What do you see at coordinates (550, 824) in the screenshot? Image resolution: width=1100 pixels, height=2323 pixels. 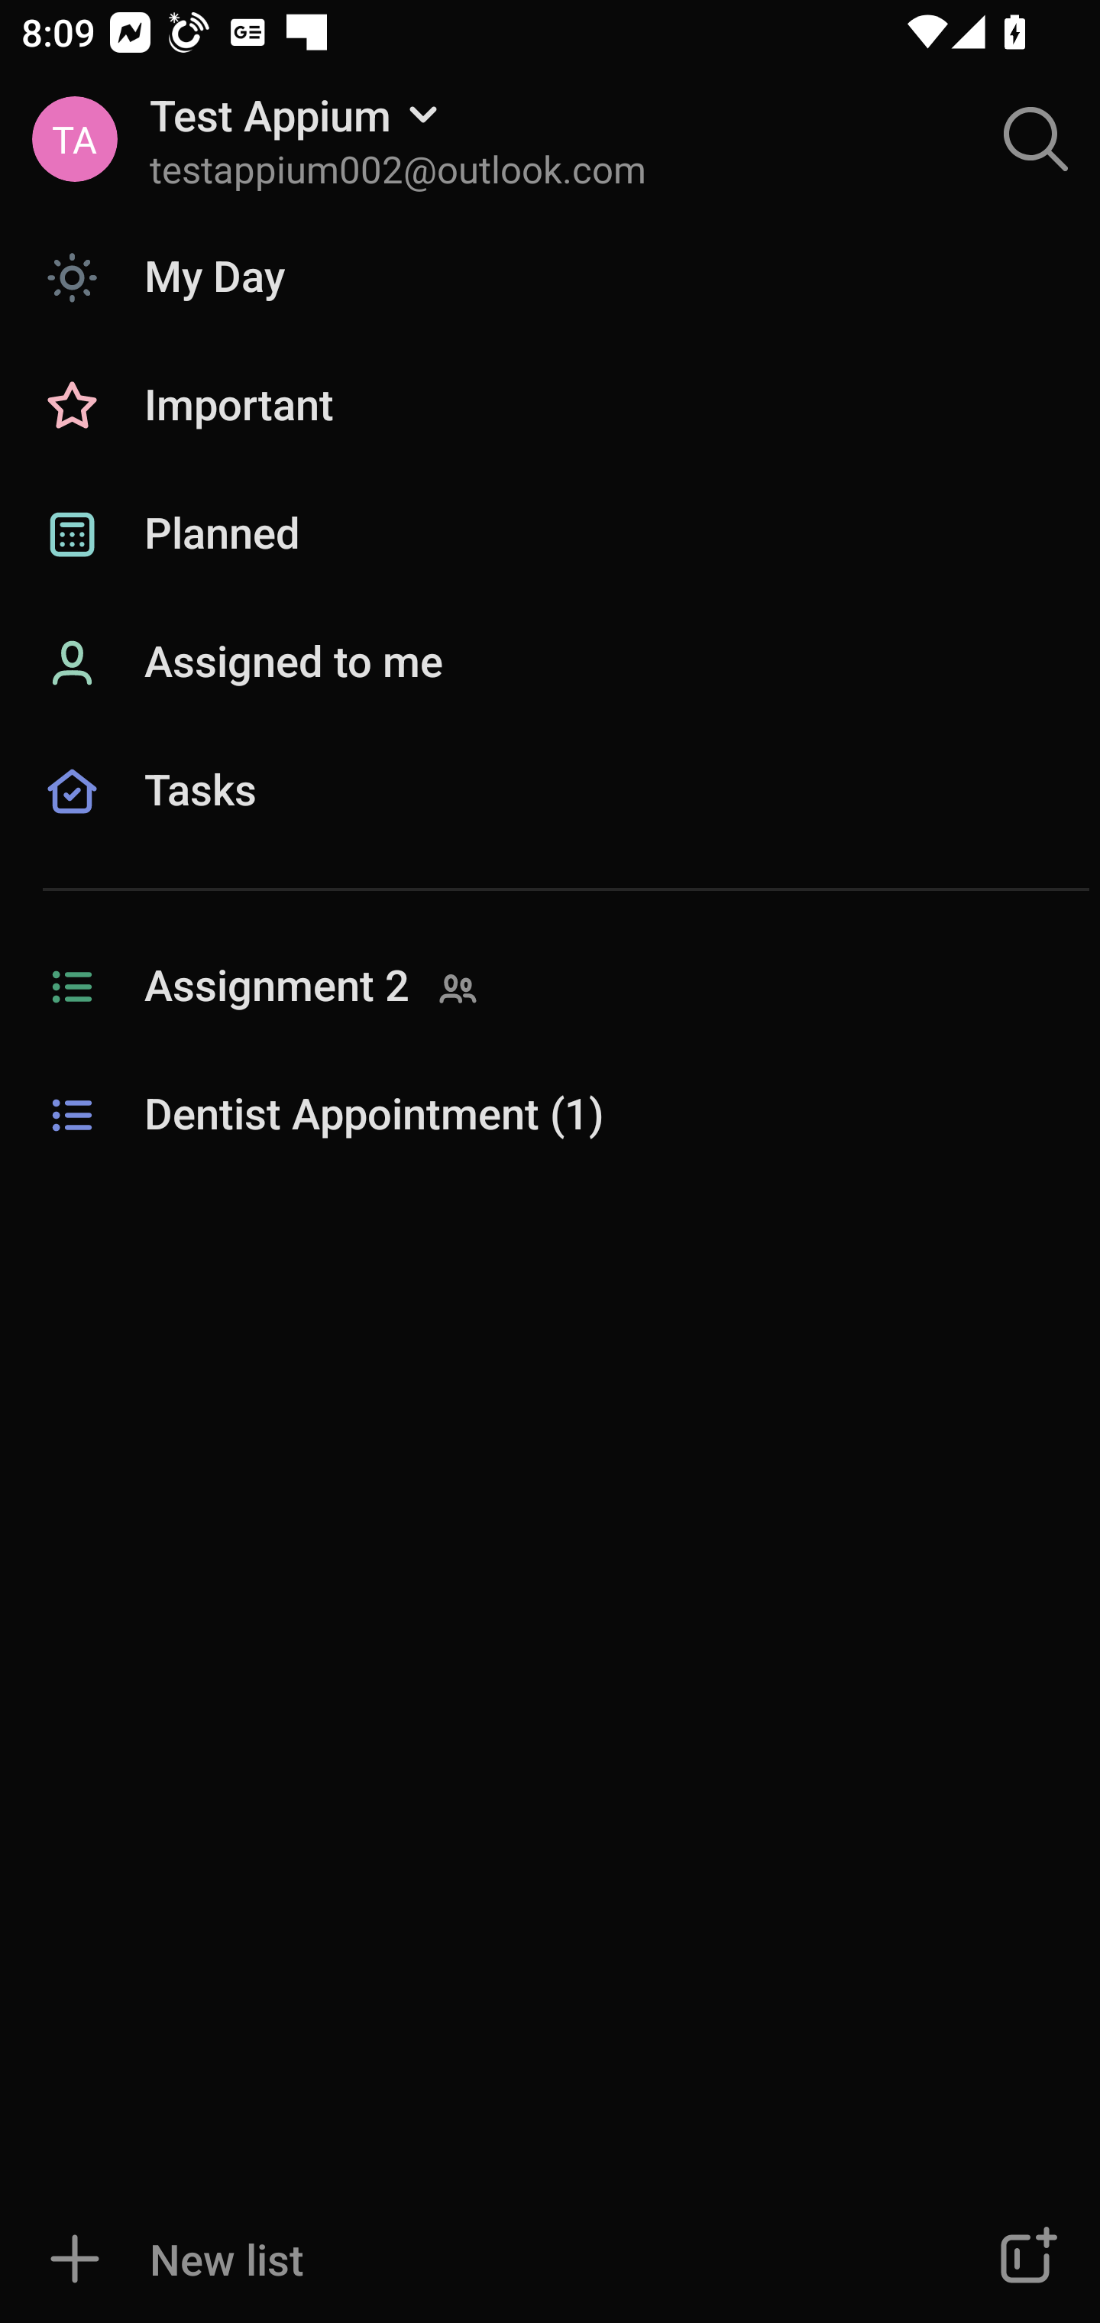 I see `Tasks` at bounding box center [550, 824].